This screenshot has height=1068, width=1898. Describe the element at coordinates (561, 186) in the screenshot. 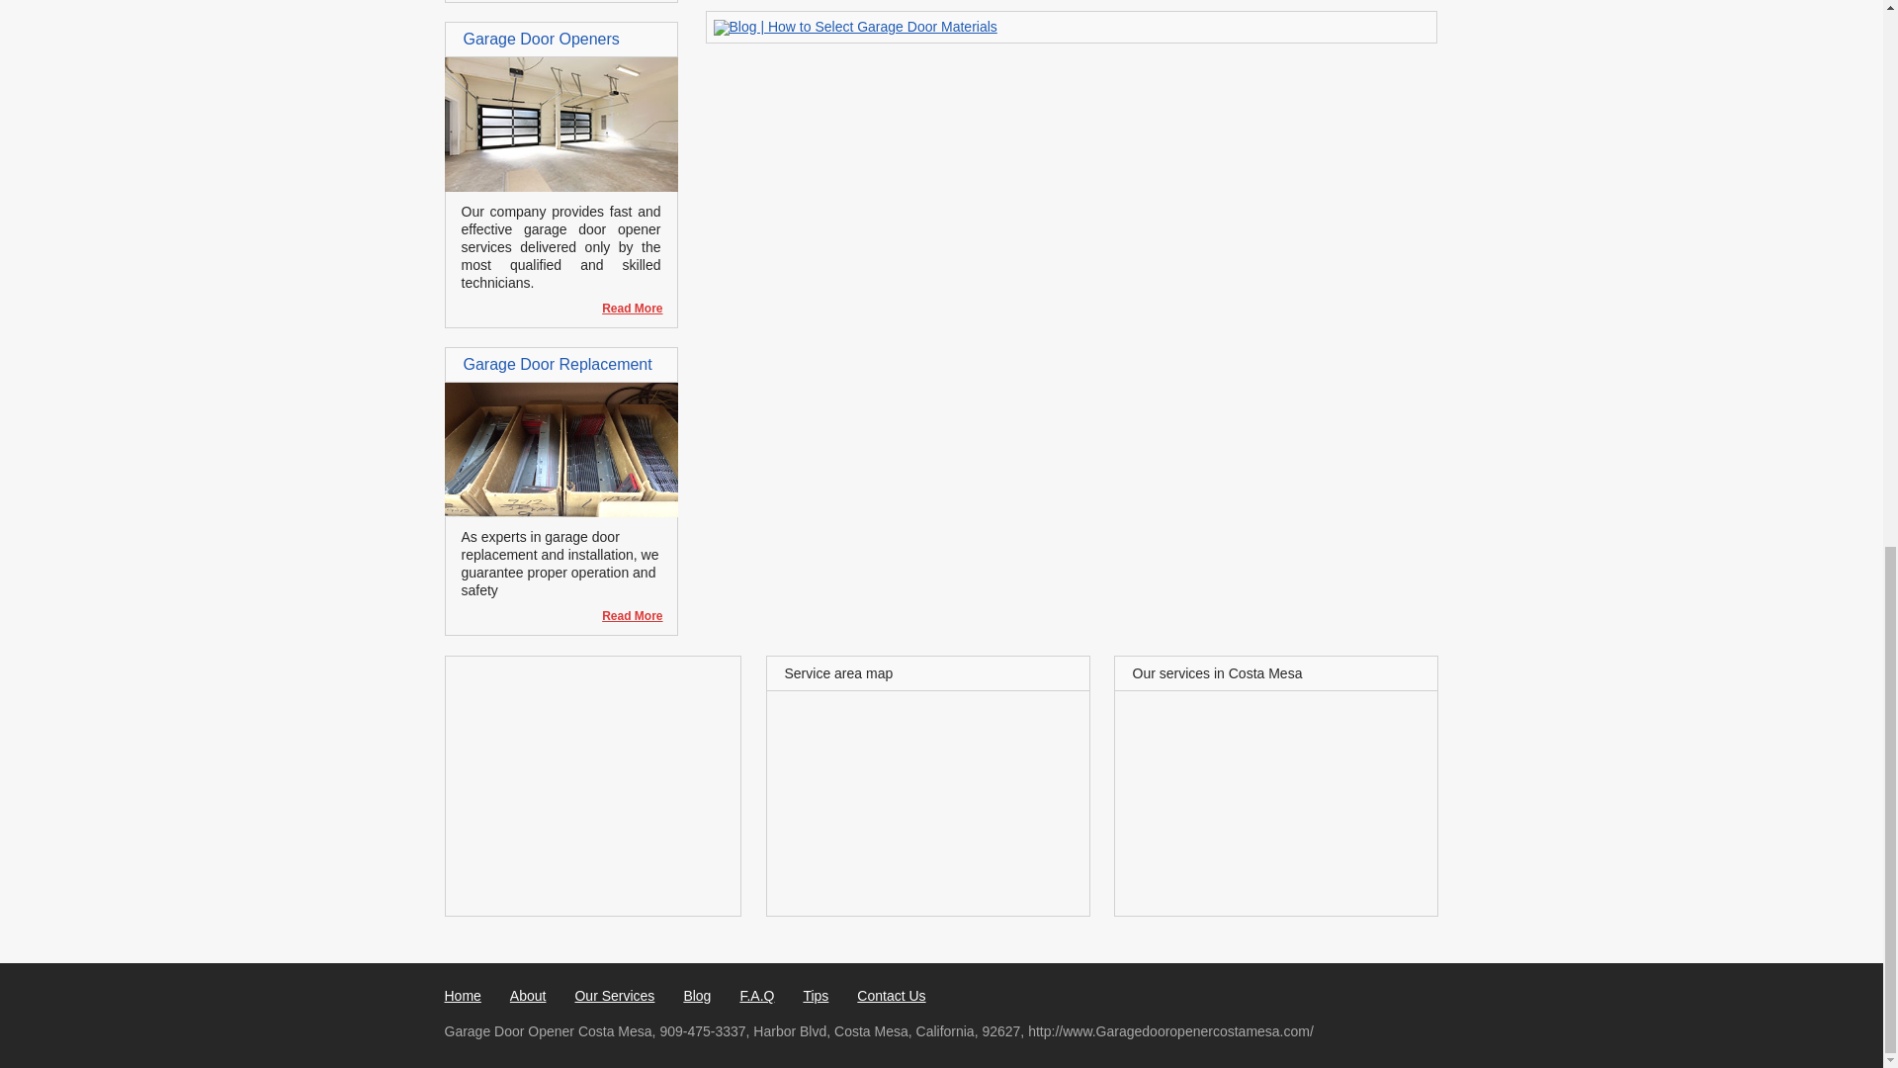

I see `Garage Door Openers` at that location.